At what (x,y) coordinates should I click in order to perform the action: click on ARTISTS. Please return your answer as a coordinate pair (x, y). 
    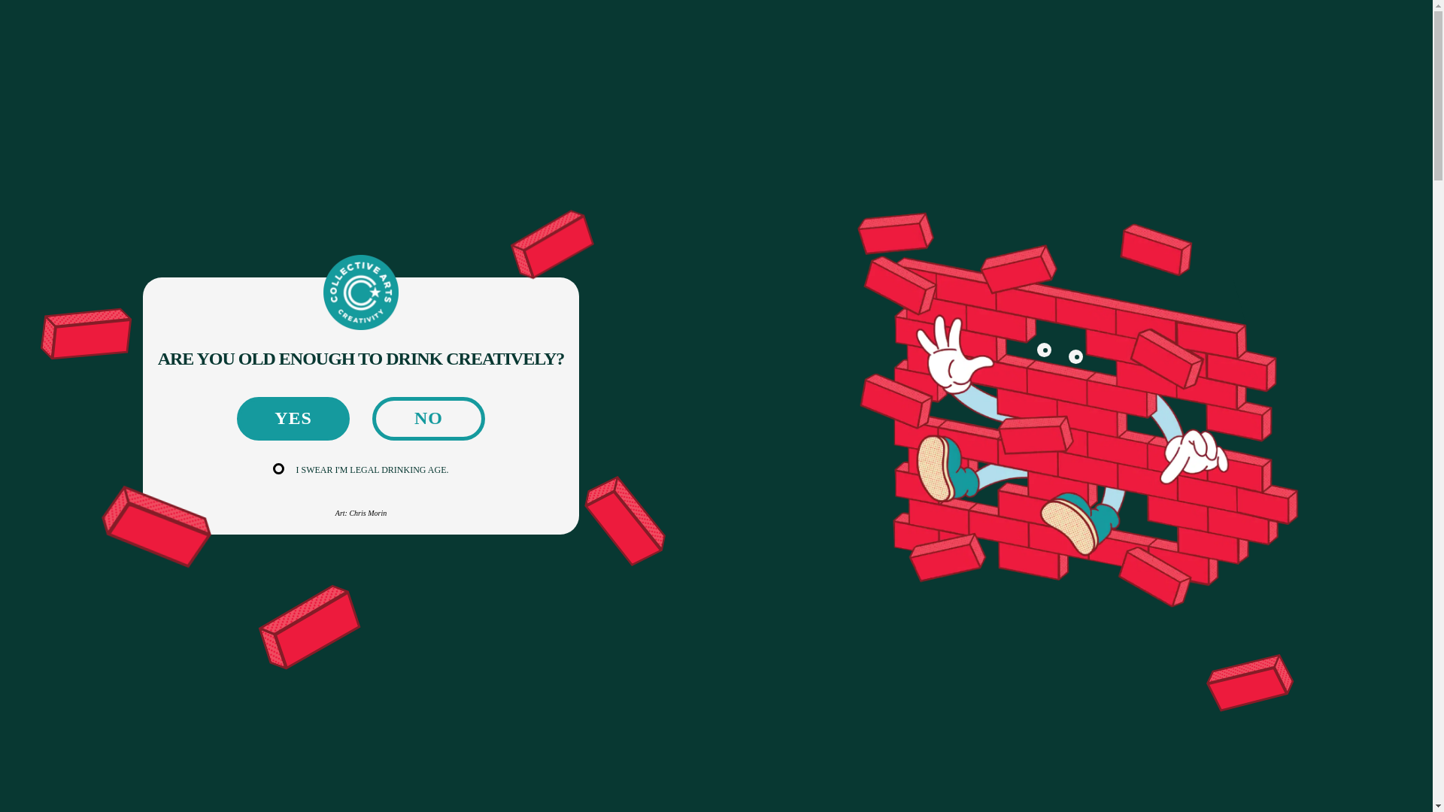
    Looking at the image, I should click on (435, 335).